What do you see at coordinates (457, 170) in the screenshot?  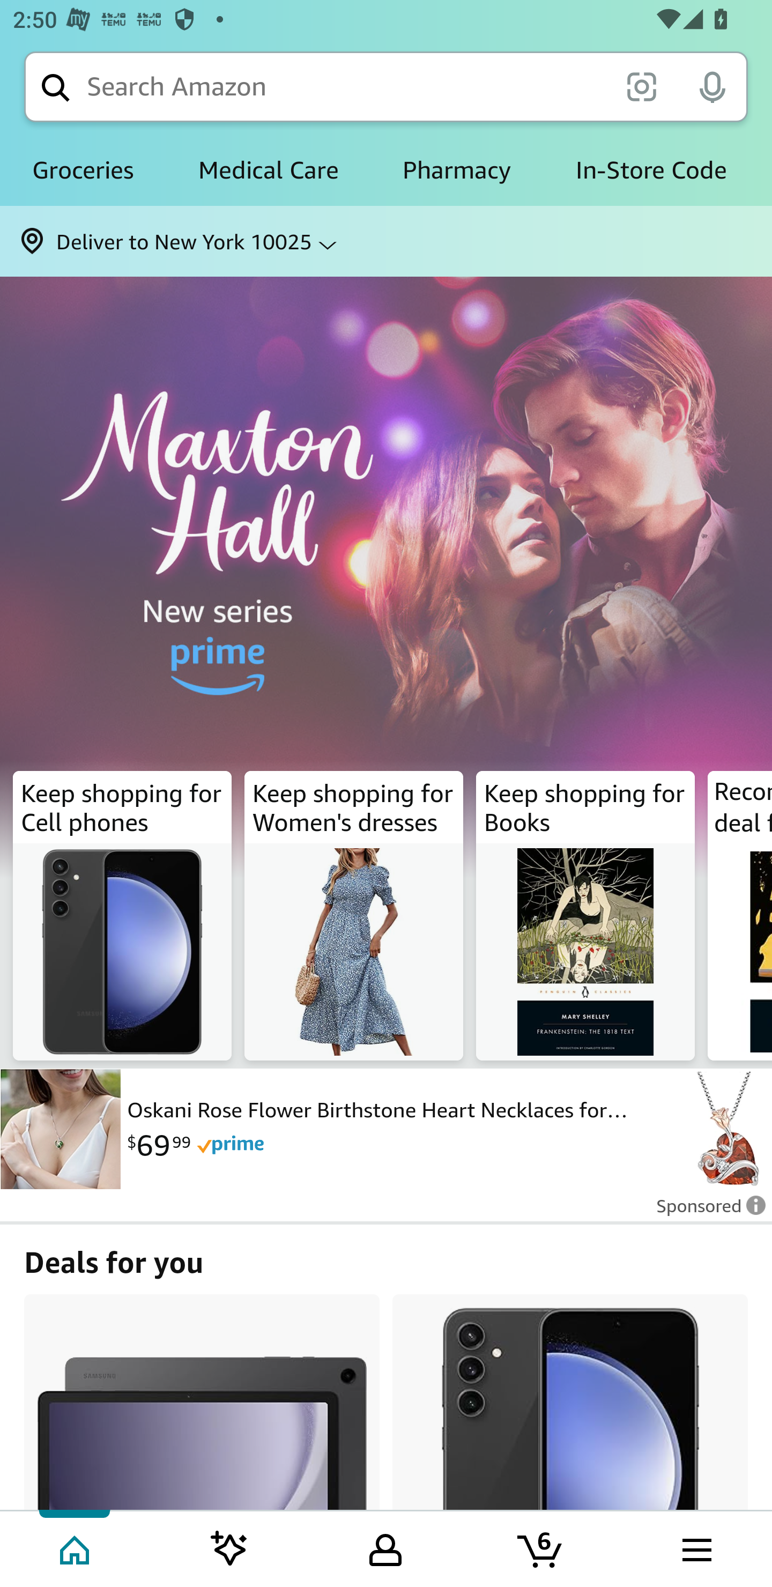 I see `Pharmacy` at bounding box center [457, 170].